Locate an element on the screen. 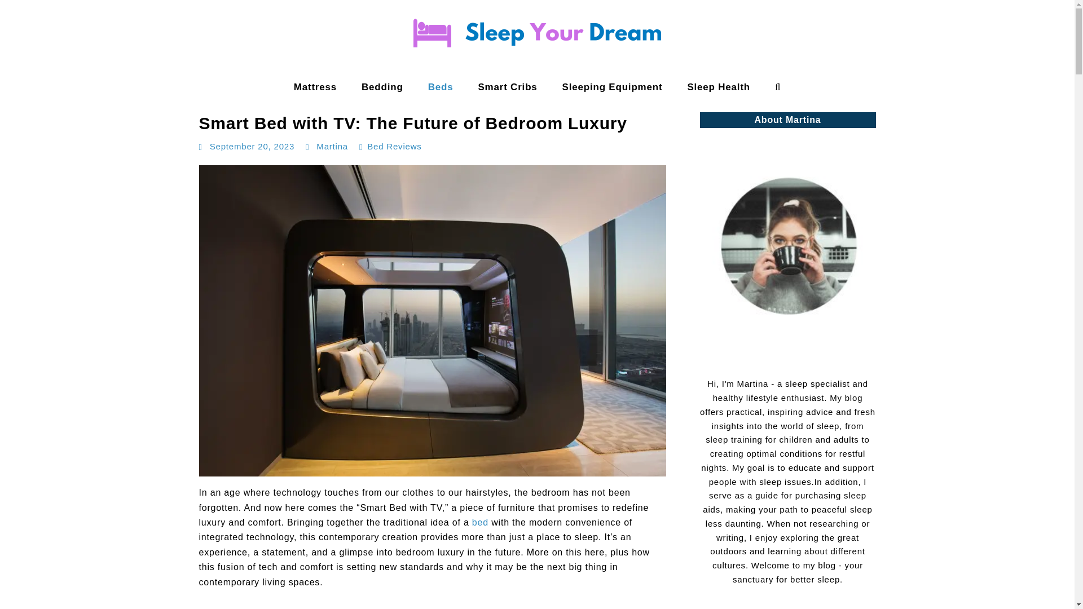 Image resolution: width=1083 pixels, height=609 pixels. Sleep Your Dream is located at coordinates (51, 98).